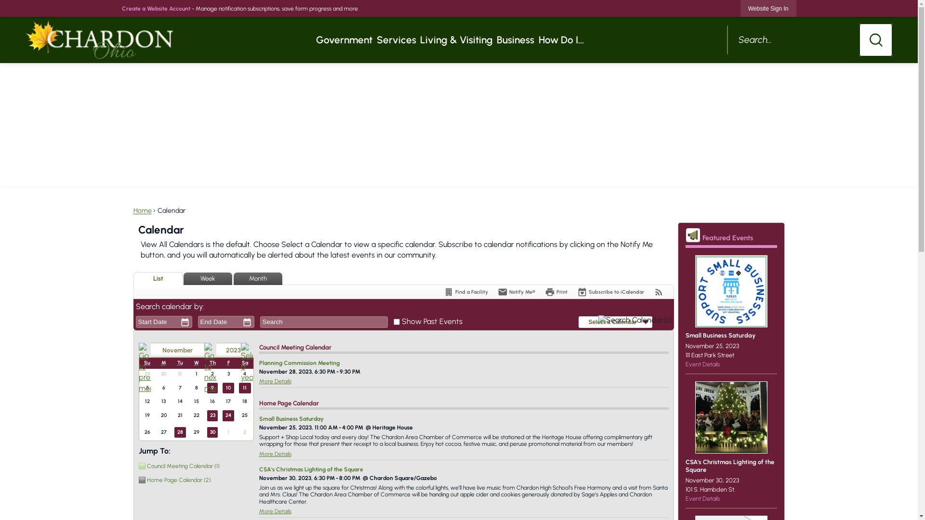  I want to click on End Date, so click(219, 322).